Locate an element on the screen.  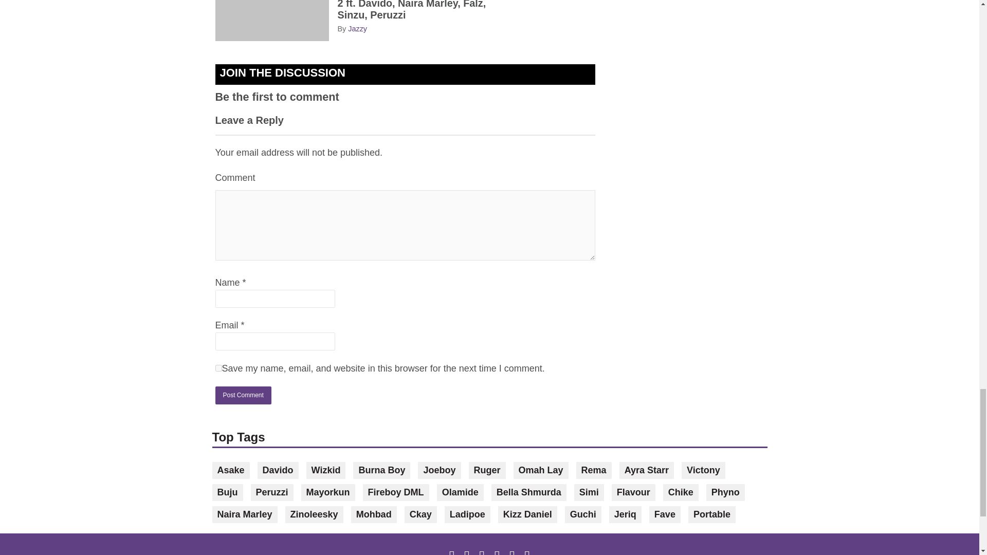
Posts by Jazzy is located at coordinates (358, 28).